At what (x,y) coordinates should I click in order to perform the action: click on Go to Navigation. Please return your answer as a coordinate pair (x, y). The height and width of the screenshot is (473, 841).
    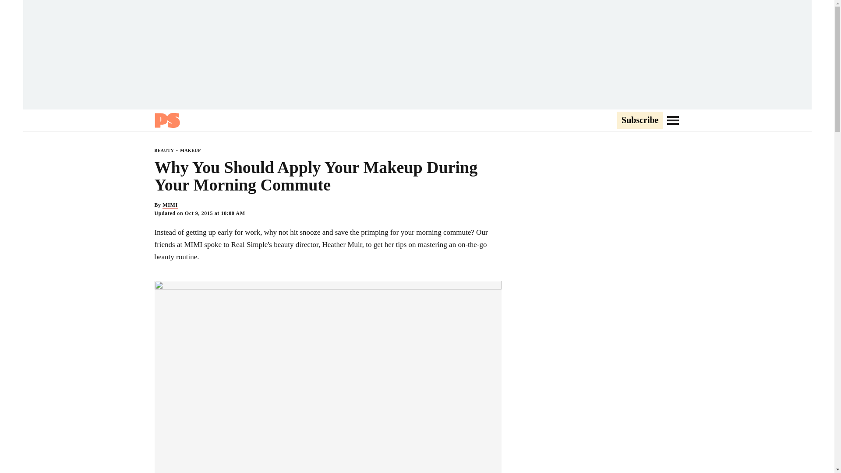
    Looking at the image, I should click on (673, 120).